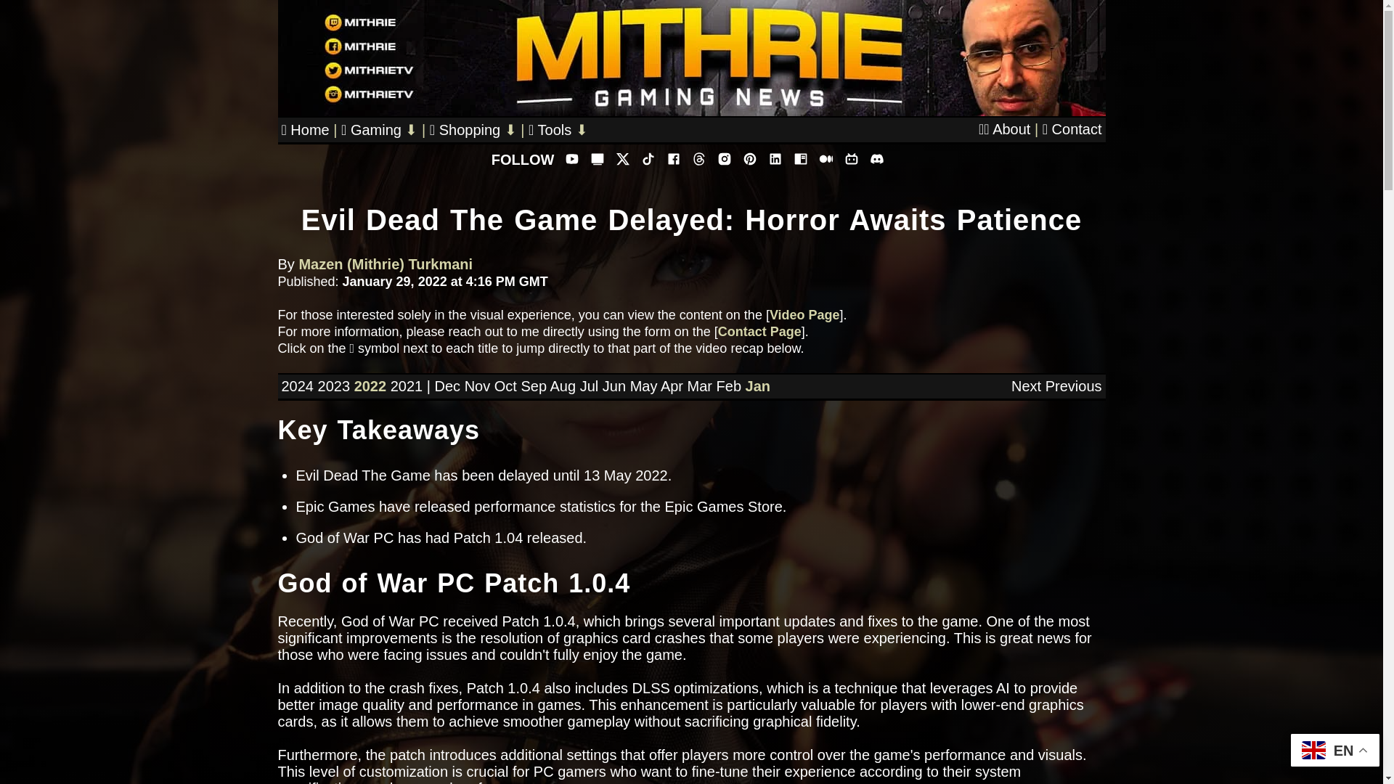 The image size is (1394, 784). I want to click on 2023, so click(334, 386).